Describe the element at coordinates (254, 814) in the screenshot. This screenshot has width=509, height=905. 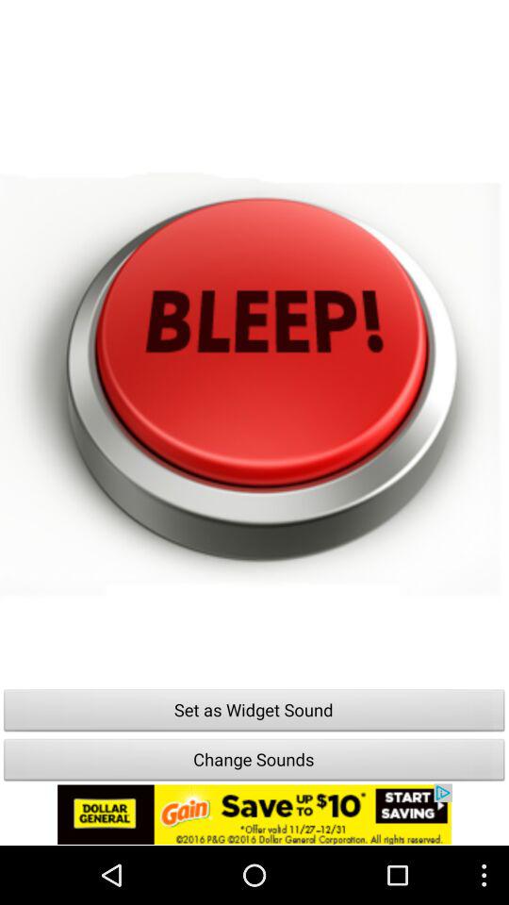
I see `open advertisement` at that location.